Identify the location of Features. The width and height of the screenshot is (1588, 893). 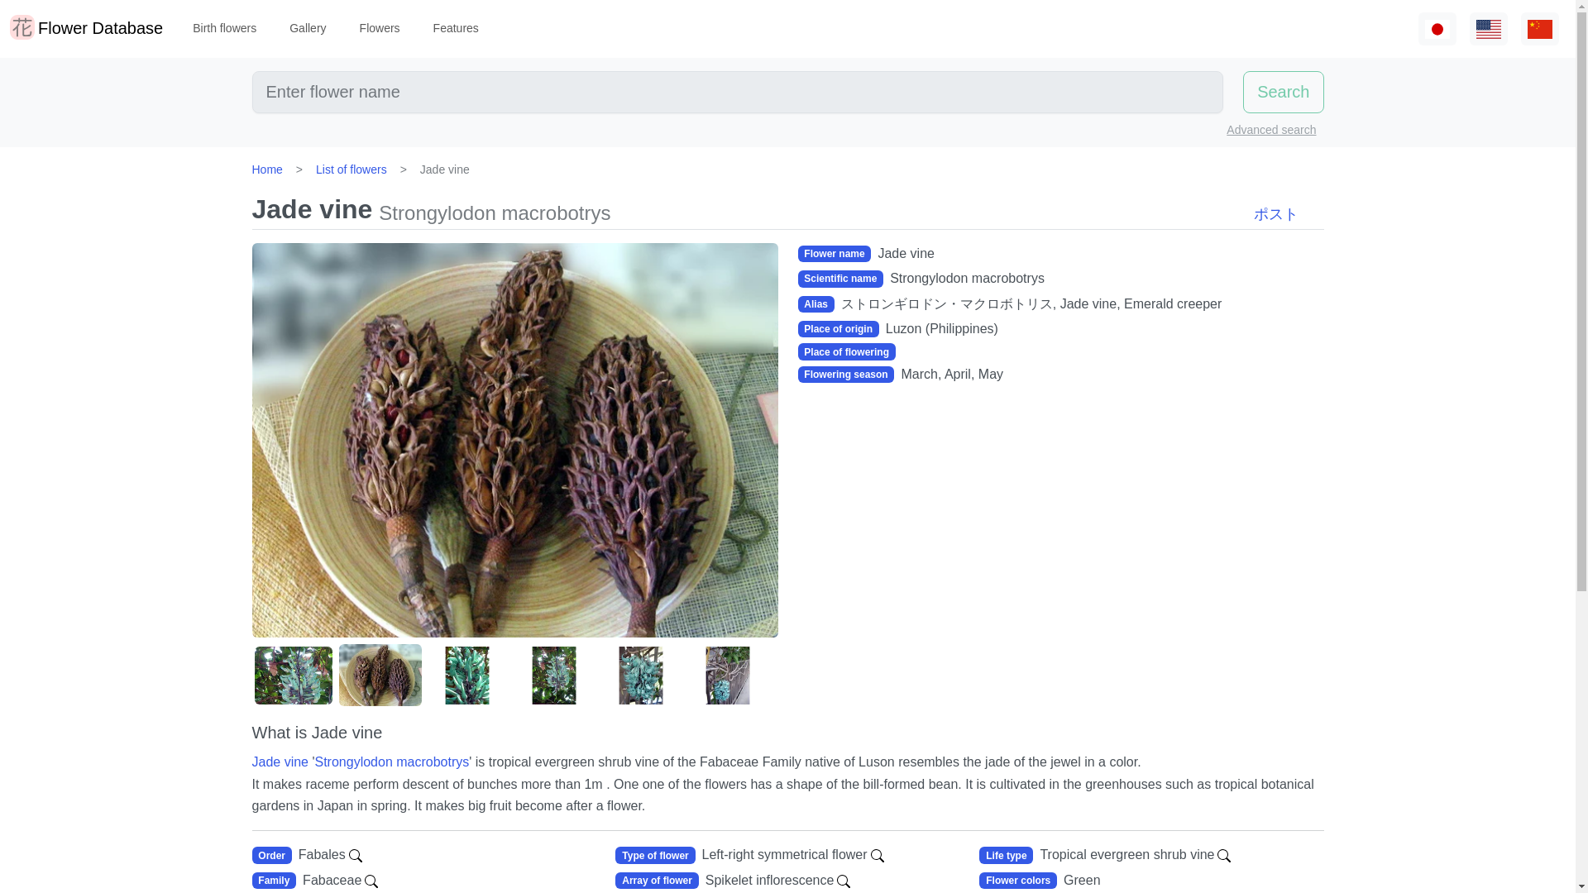
(457, 28).